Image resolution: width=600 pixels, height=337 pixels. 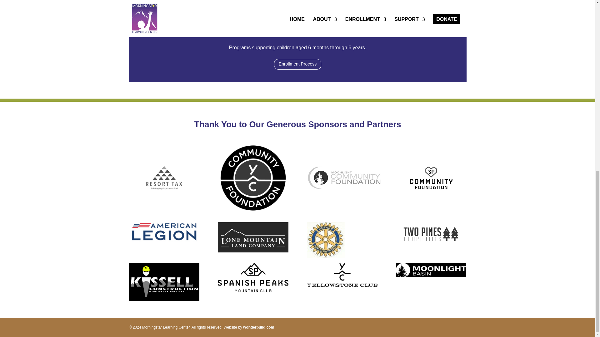 I want to click on Two Pines Properties, so click(x=431, y=234).